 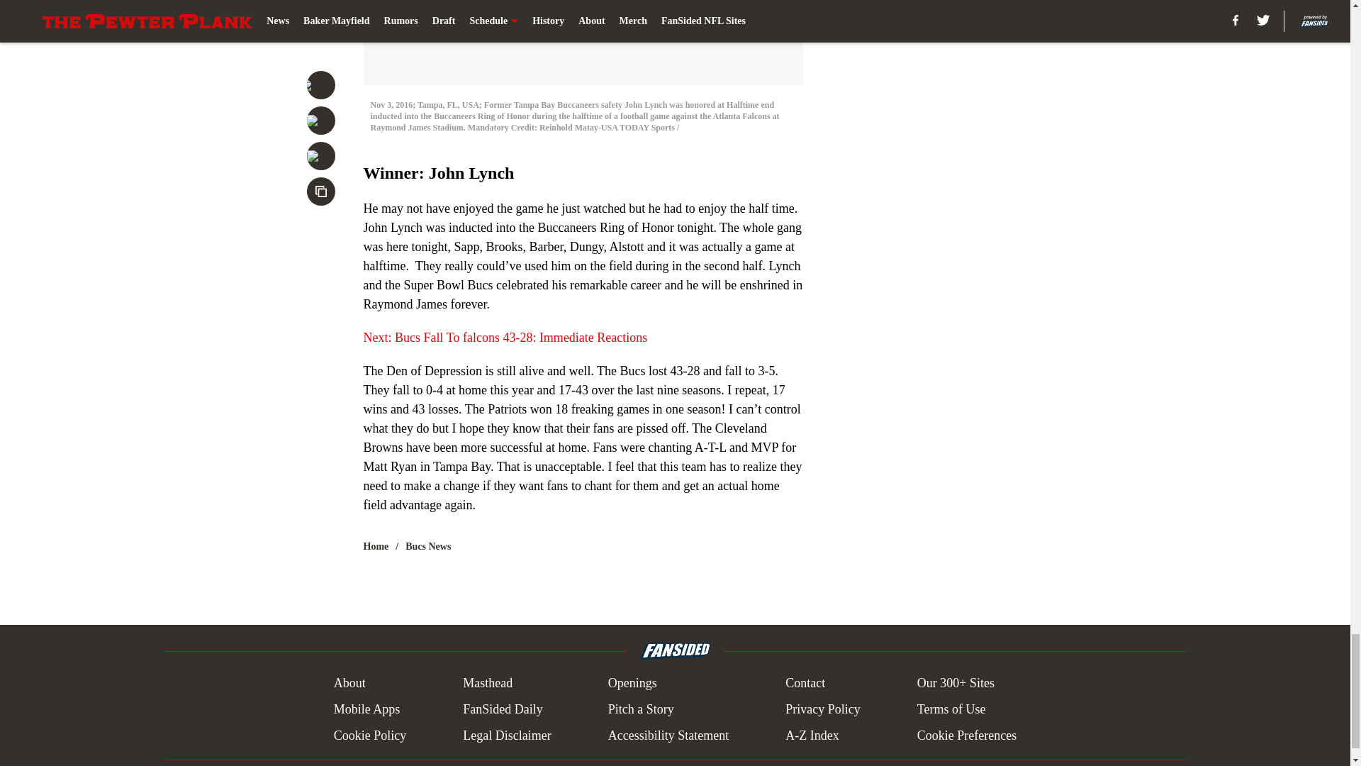 What do you see at coordinates (503, 709) in the screenshot?
I see `FanSided Daily` at bounding box center [503, 709].